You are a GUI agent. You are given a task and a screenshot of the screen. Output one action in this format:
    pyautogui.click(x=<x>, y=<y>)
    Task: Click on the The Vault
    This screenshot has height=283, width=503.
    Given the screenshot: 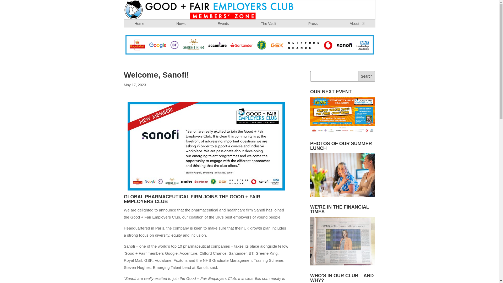 What is the action you would take?
    pyautogui.click(x=269, y=25)
    